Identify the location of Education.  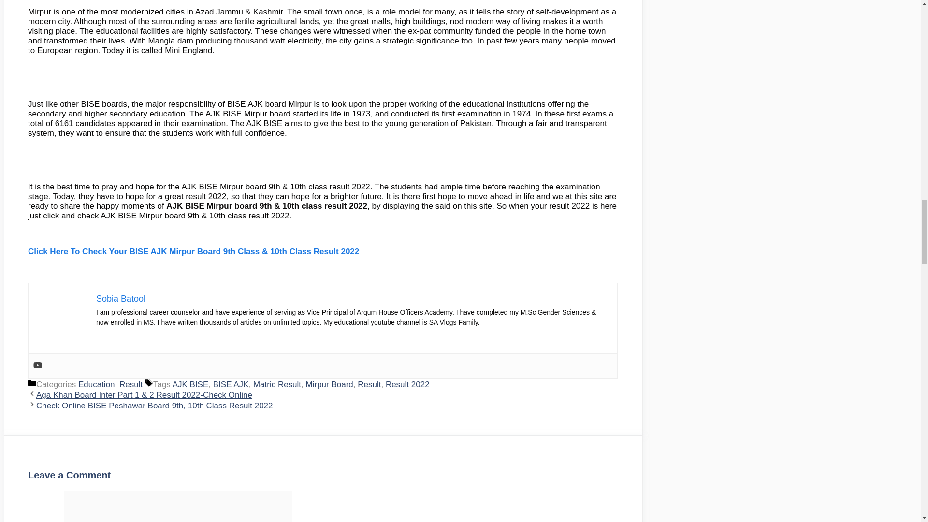
(97, 384).